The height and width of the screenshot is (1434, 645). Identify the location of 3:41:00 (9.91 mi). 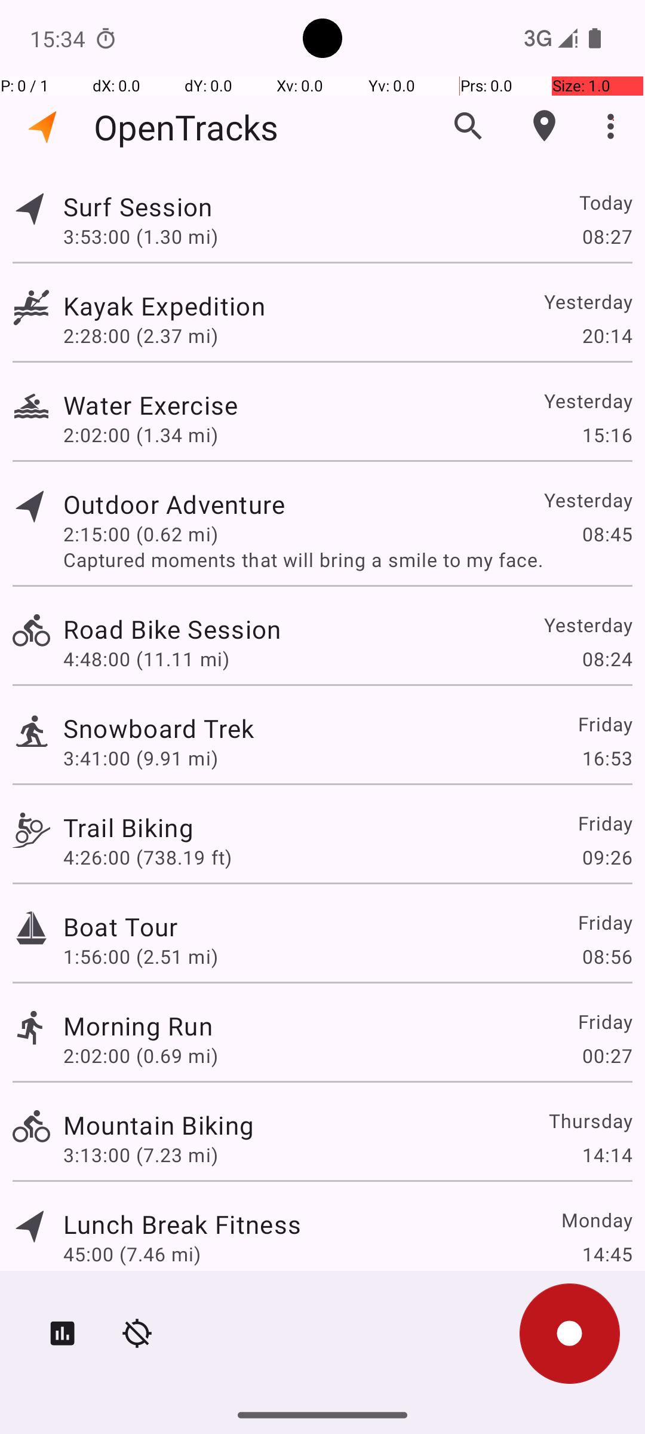
(141, 758).